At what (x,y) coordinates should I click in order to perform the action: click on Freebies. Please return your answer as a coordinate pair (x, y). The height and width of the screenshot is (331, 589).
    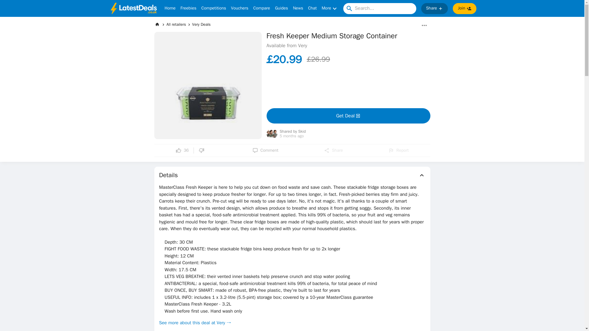
    Looking at the image, I should click on (188, 9).